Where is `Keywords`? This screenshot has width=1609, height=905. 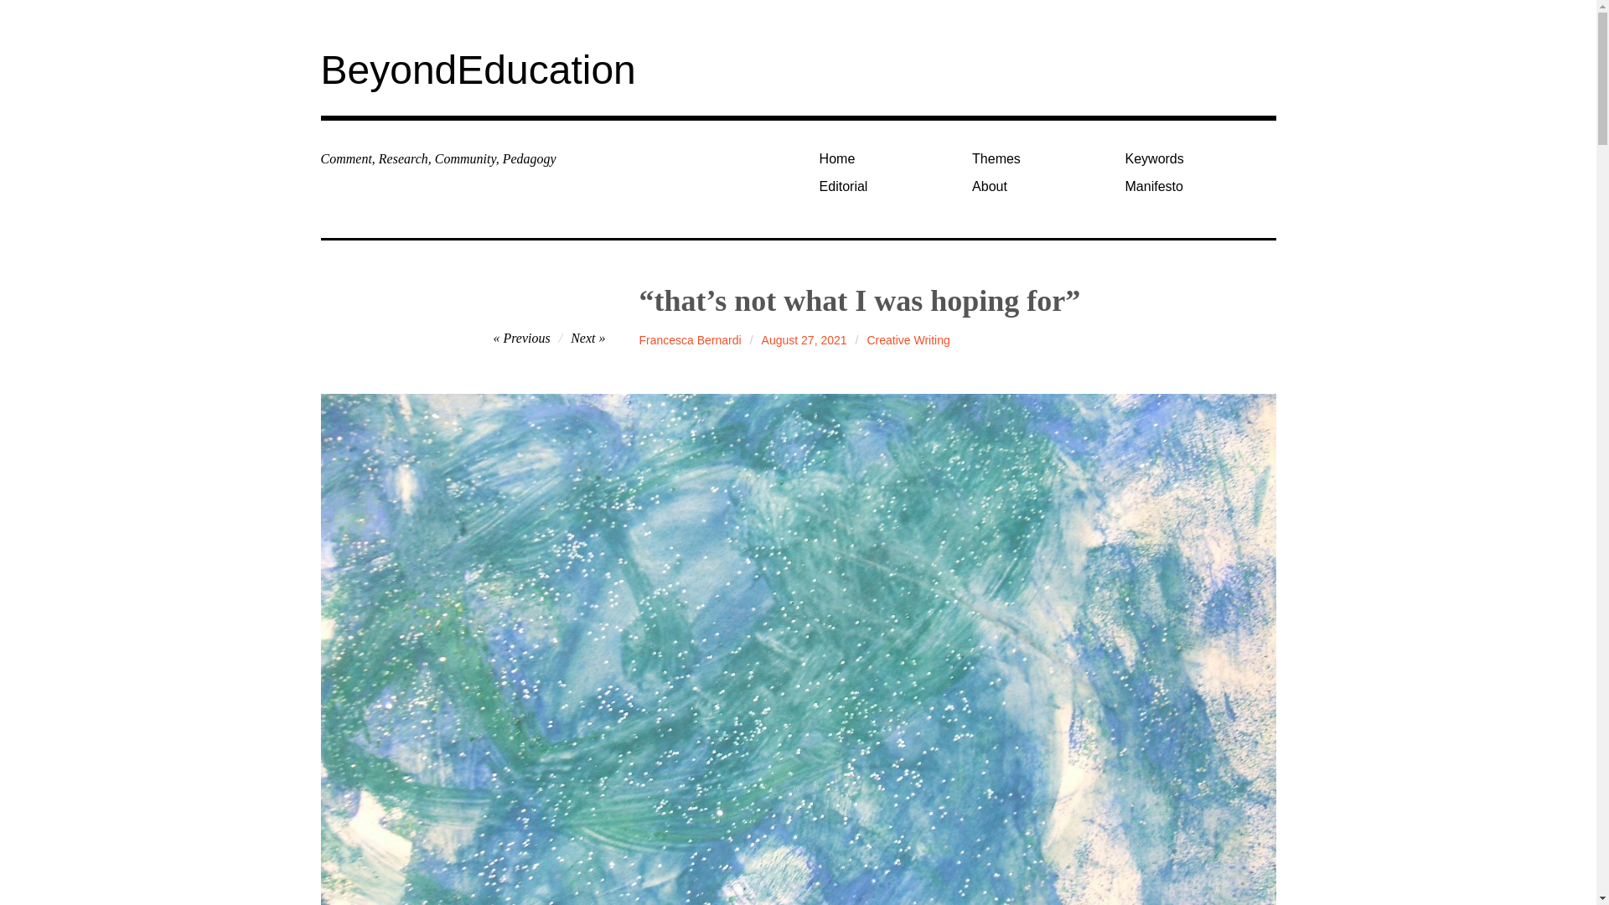
Keywords is located at coordinates (1194, 158).